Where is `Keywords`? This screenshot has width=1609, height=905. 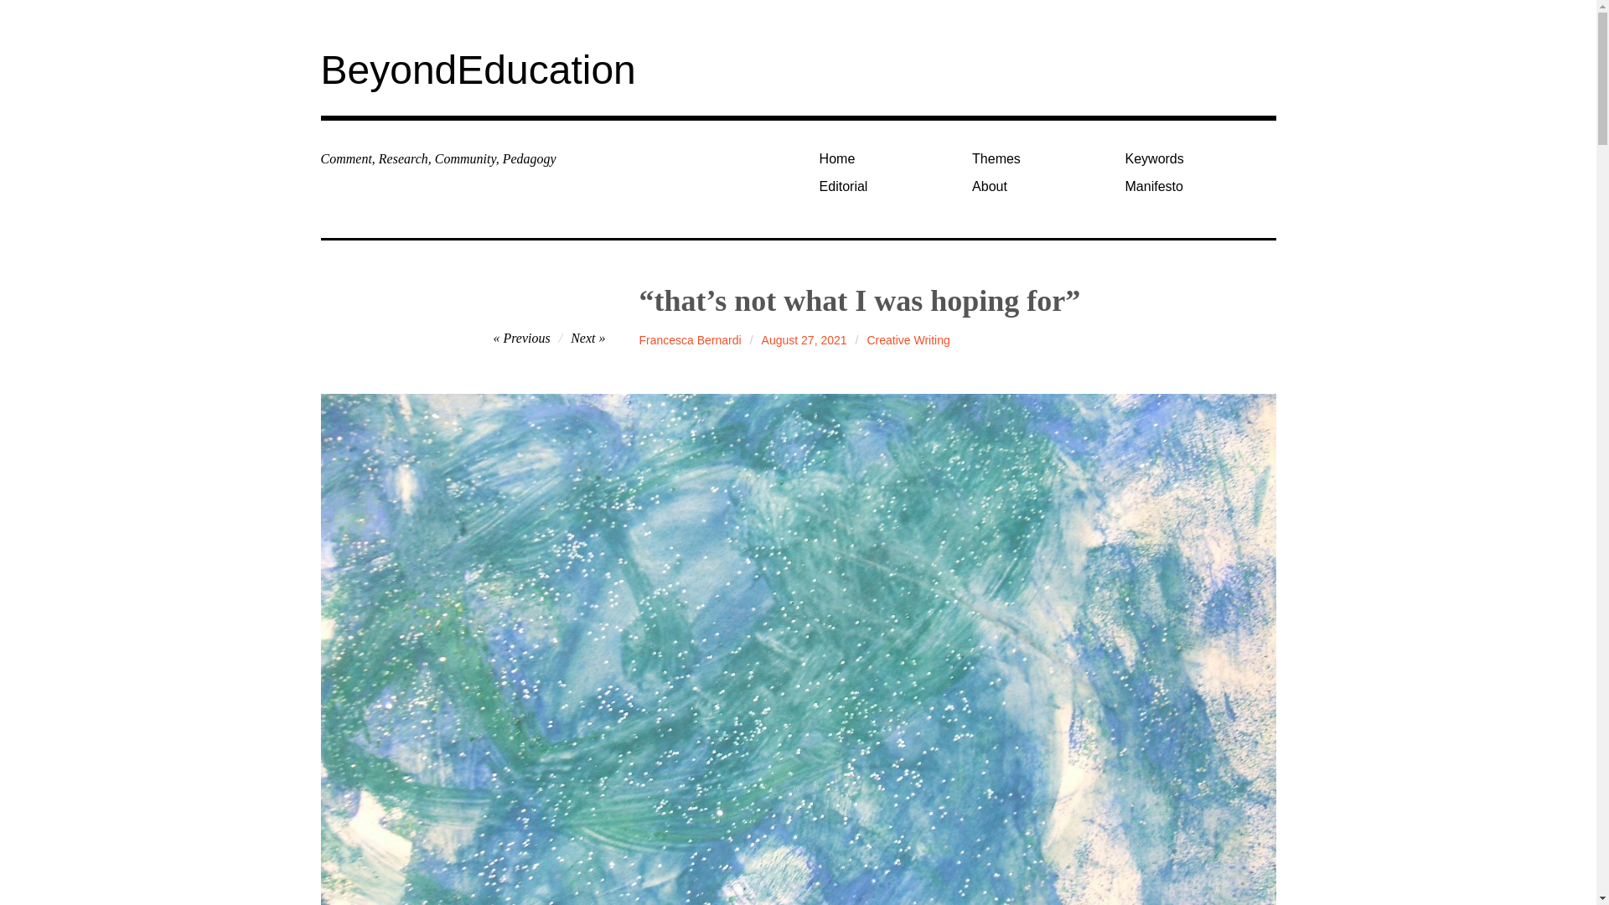
Keywords is located at coordinates (1194, 158).